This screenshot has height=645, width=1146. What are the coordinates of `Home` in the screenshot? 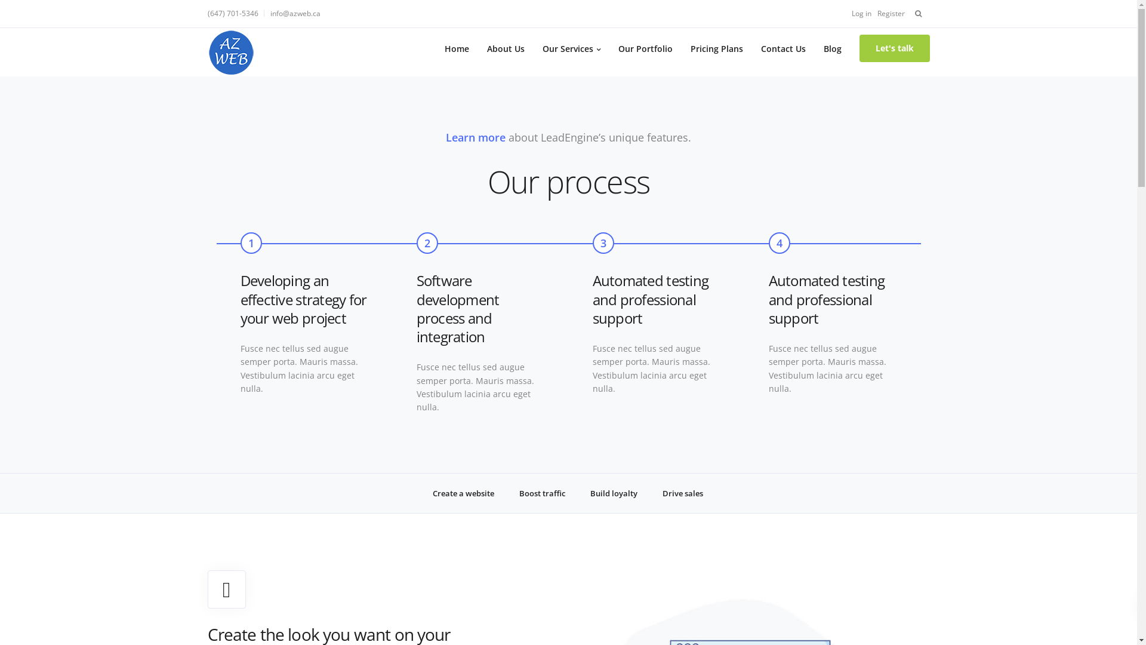 It's located at (457, 48).